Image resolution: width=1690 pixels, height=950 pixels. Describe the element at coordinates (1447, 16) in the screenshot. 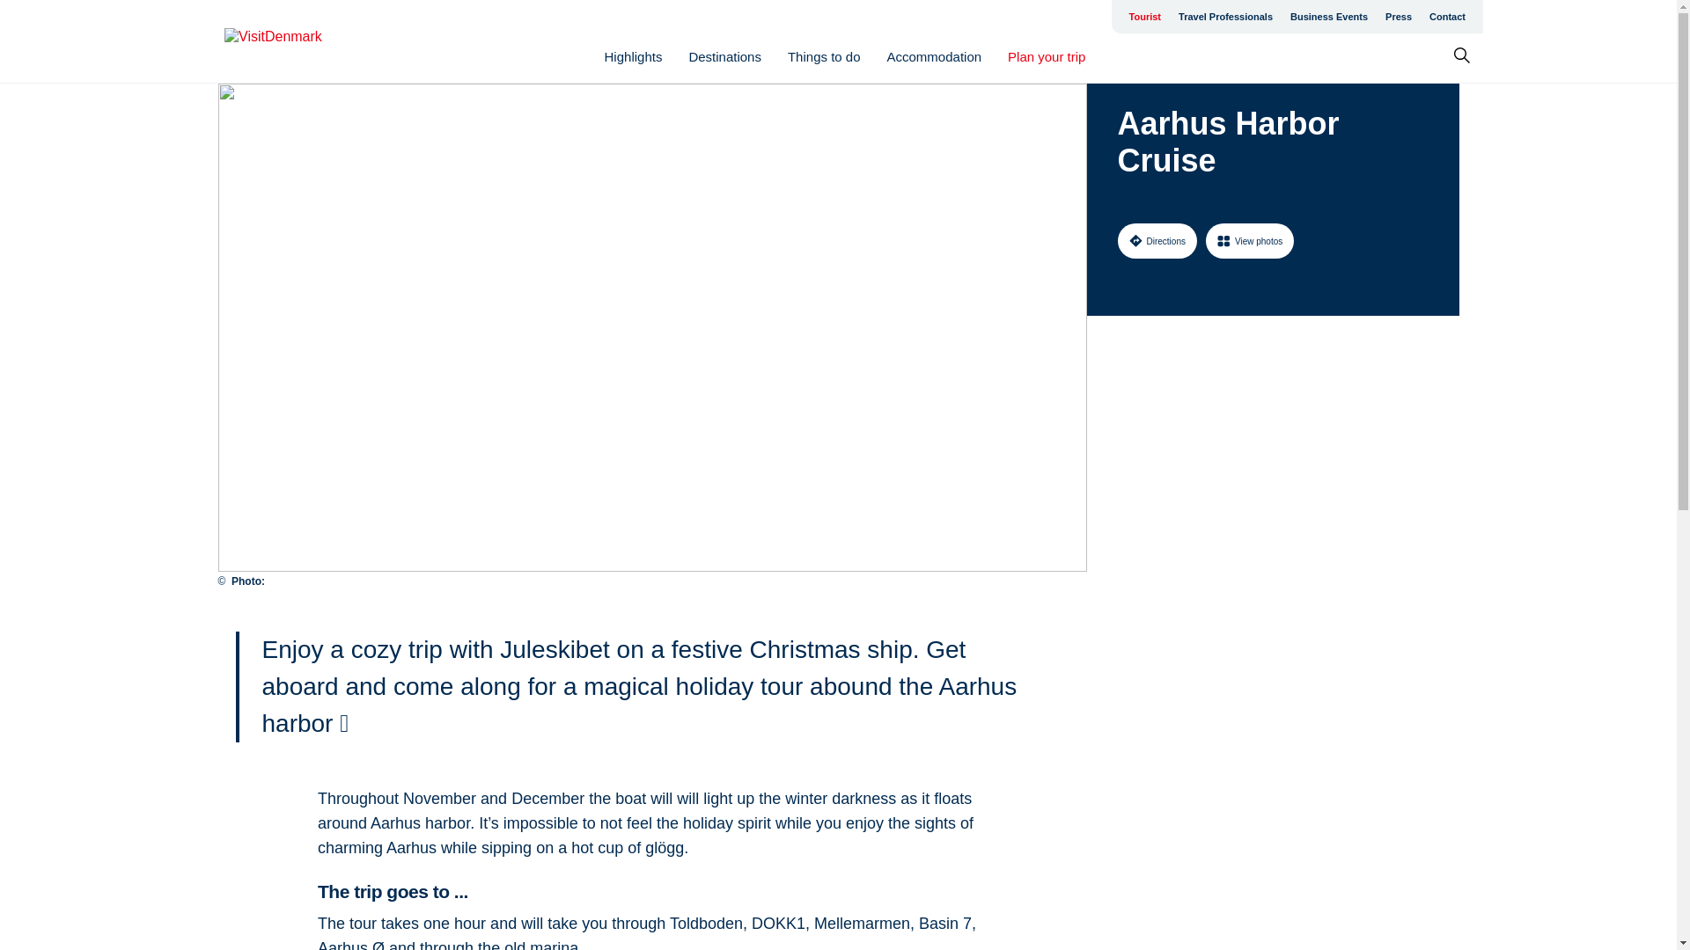

I see `Contact` at that location.